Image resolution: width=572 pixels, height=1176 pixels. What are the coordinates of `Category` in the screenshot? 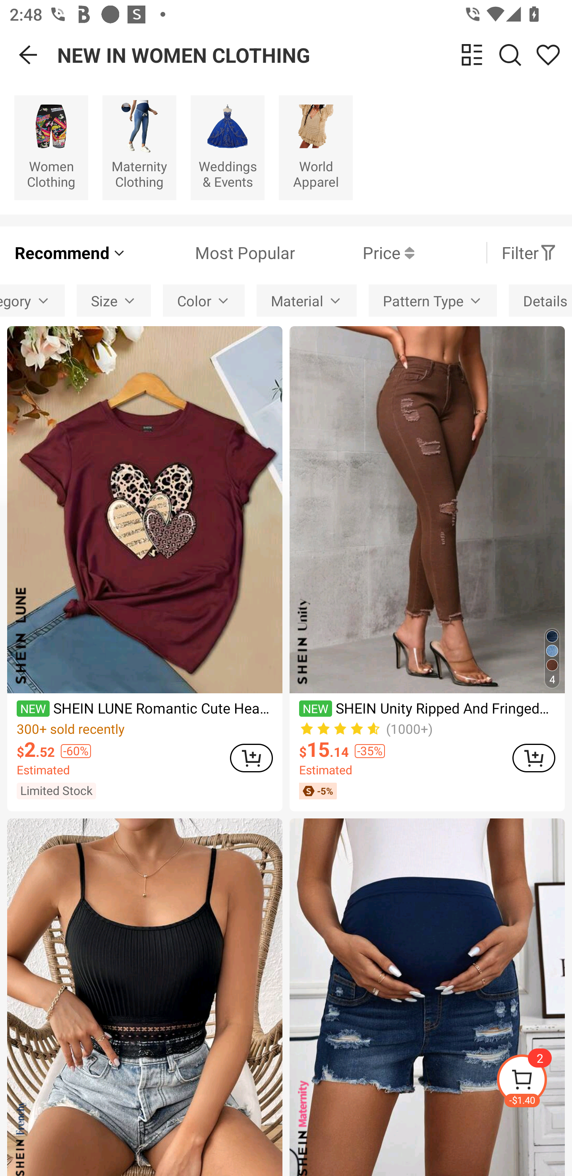 It's located at (32, 300).